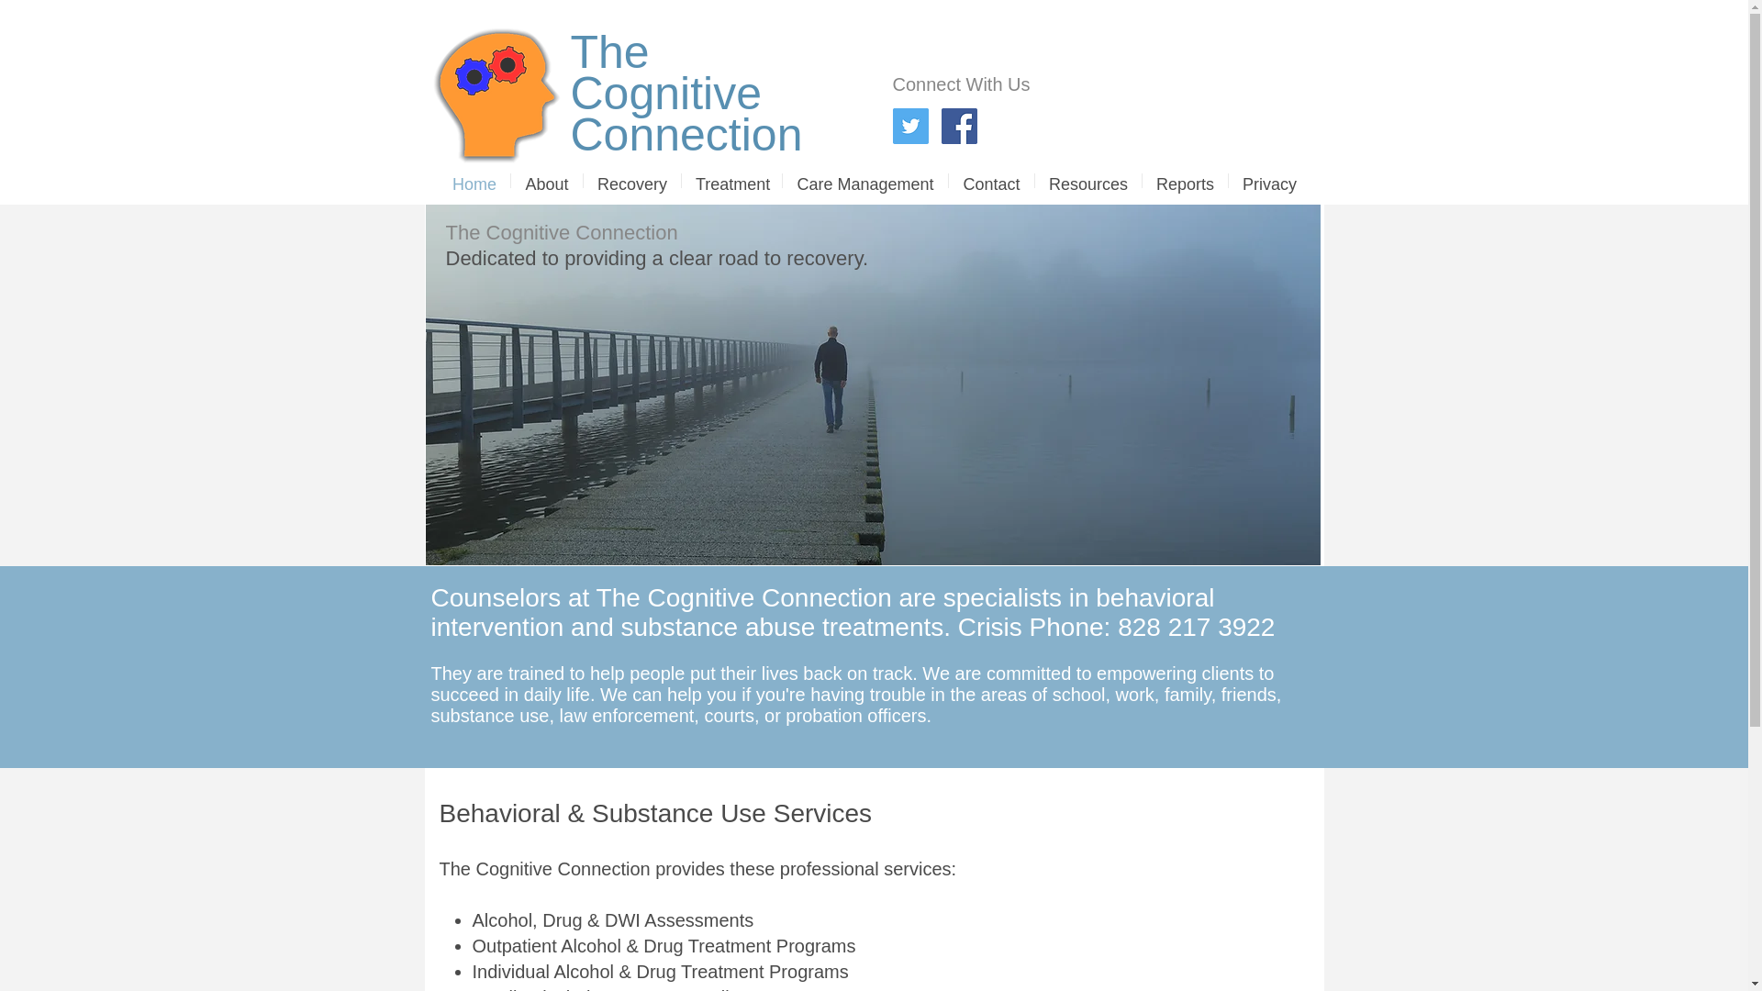 The image size is (1762, 991). Describe the element at coordinates (666, 72) in the screenshot. I see `Care Management` at that location.